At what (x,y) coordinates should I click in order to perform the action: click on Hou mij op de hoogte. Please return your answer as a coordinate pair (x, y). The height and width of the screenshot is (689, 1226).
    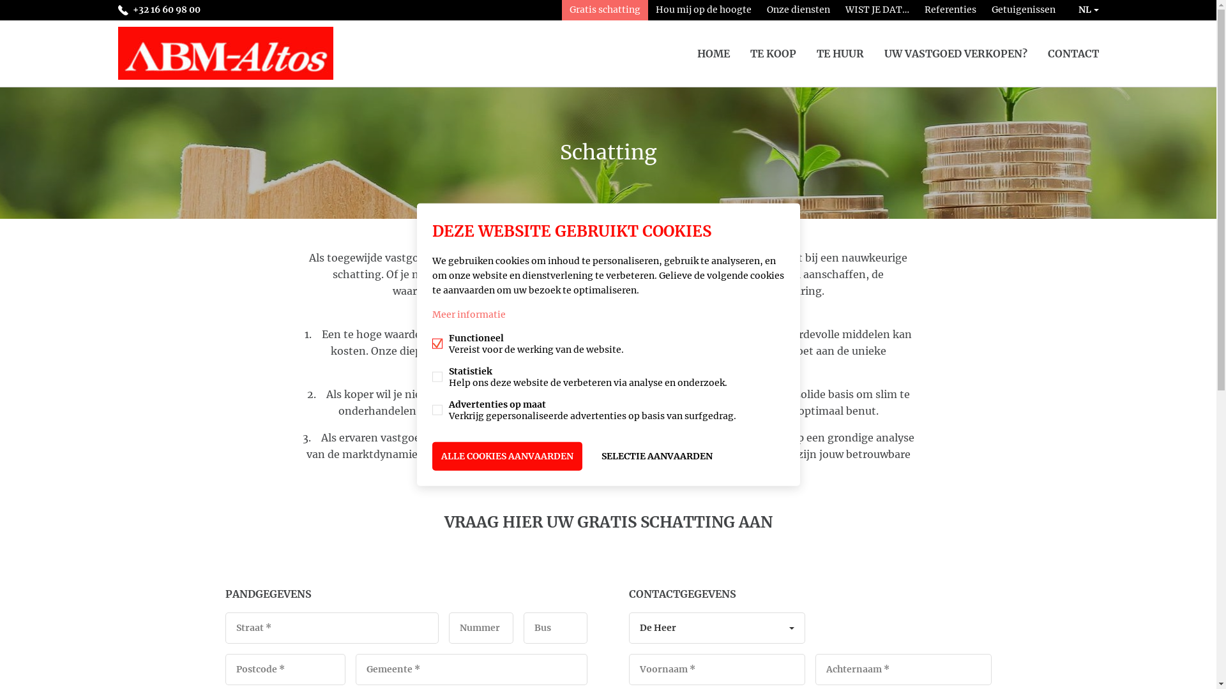
    Looking at the image, I should click on (702, 10).